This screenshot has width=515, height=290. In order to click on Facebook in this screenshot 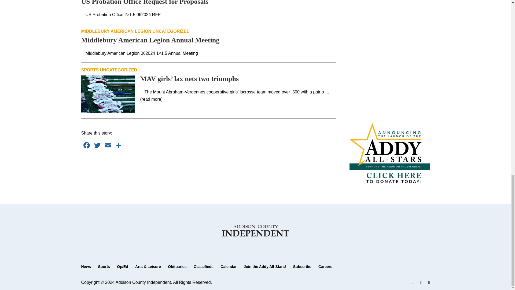, I will do `click(86, 146)`.